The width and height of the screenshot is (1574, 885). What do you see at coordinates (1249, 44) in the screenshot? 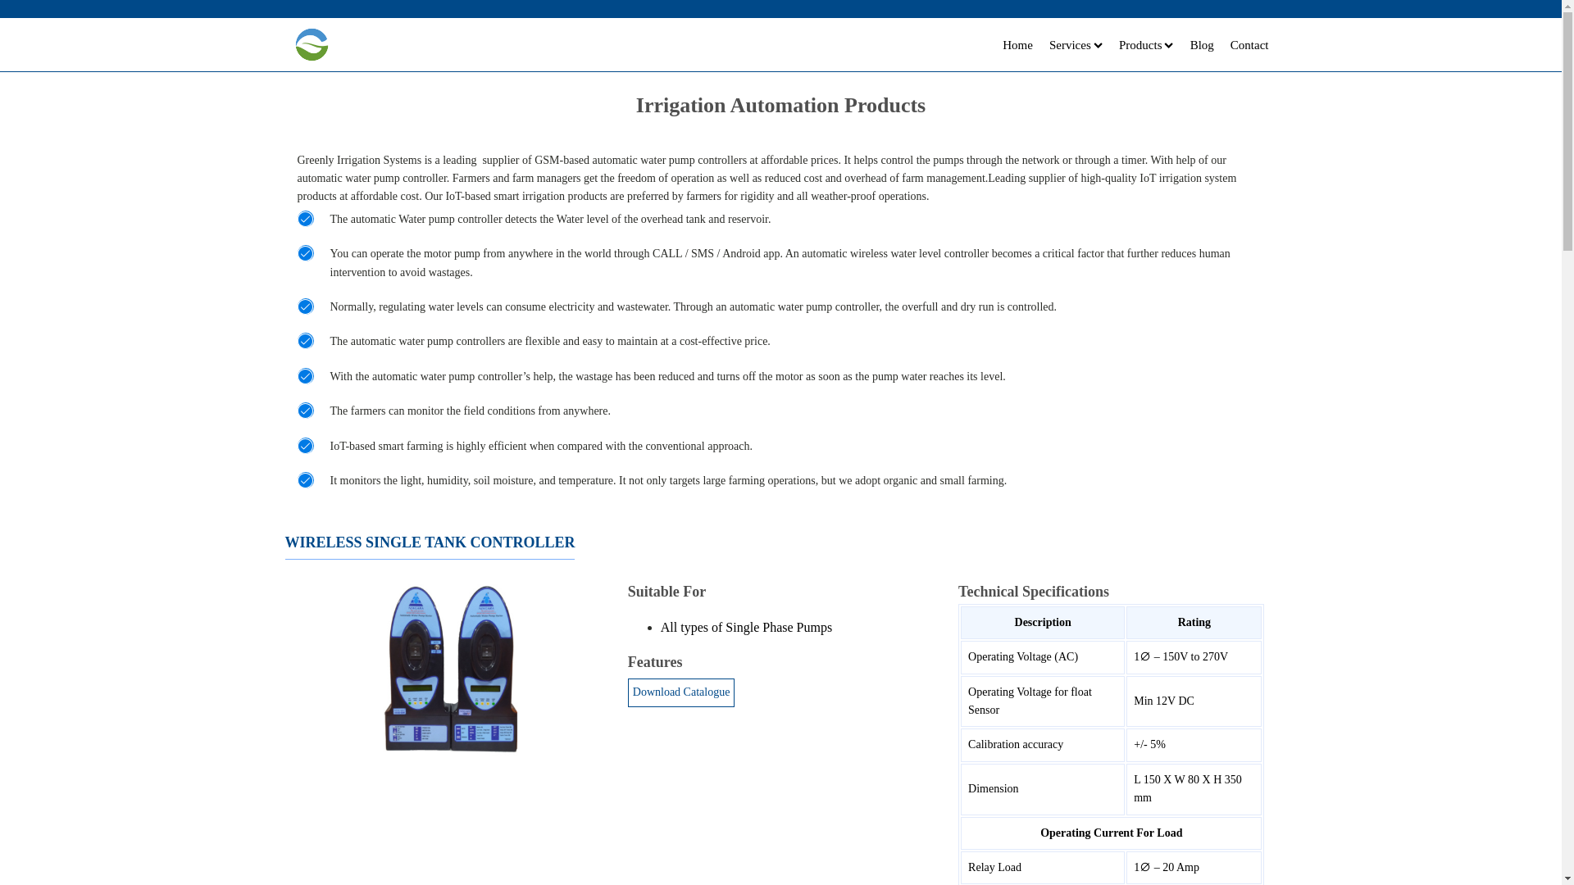
I see `Contact` at bounding box center [1249, 44].